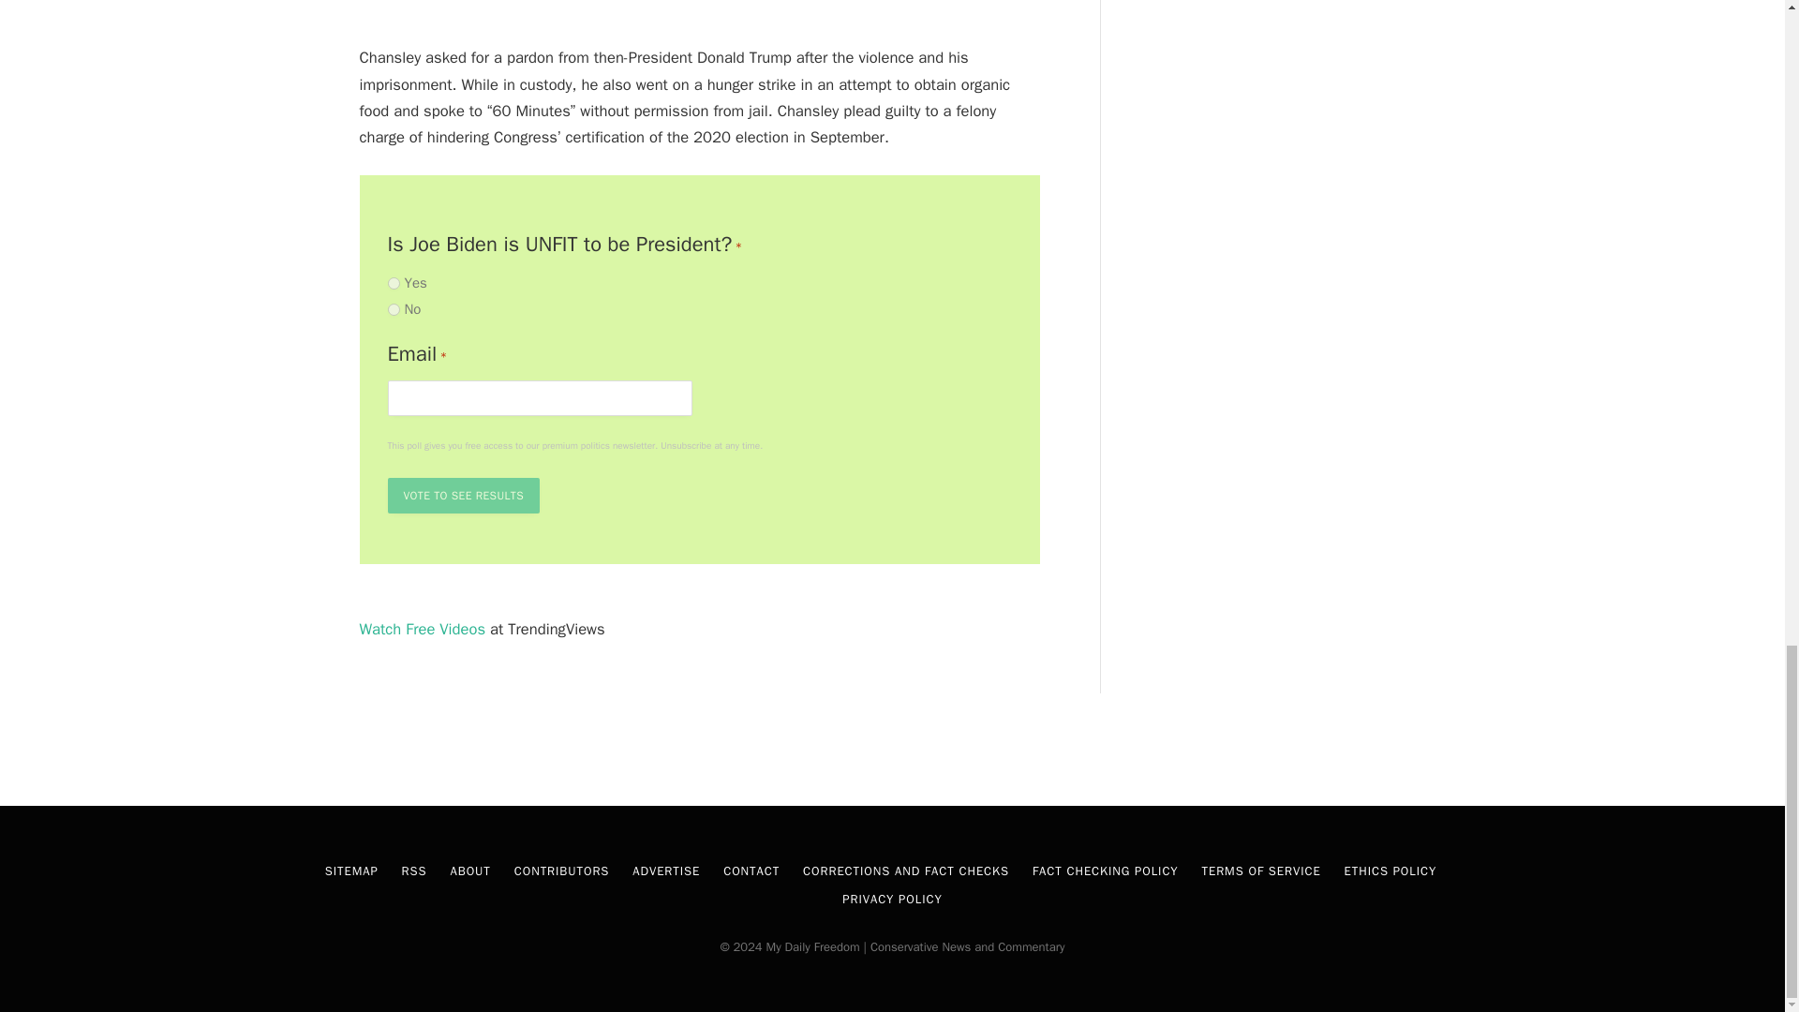 The height and width of the screenshot is (1012, 1799). Describe the element at coordinates (414, 871) in the screenshot. I see `RSS` at that location.